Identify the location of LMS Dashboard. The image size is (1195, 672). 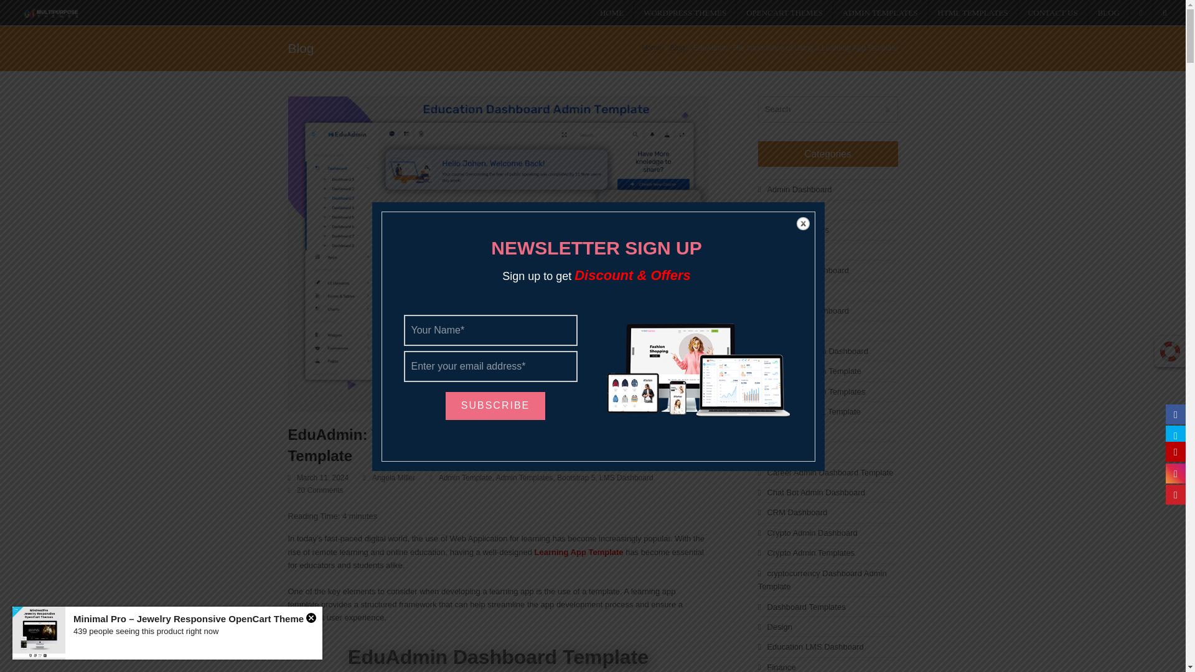
(626, 478).